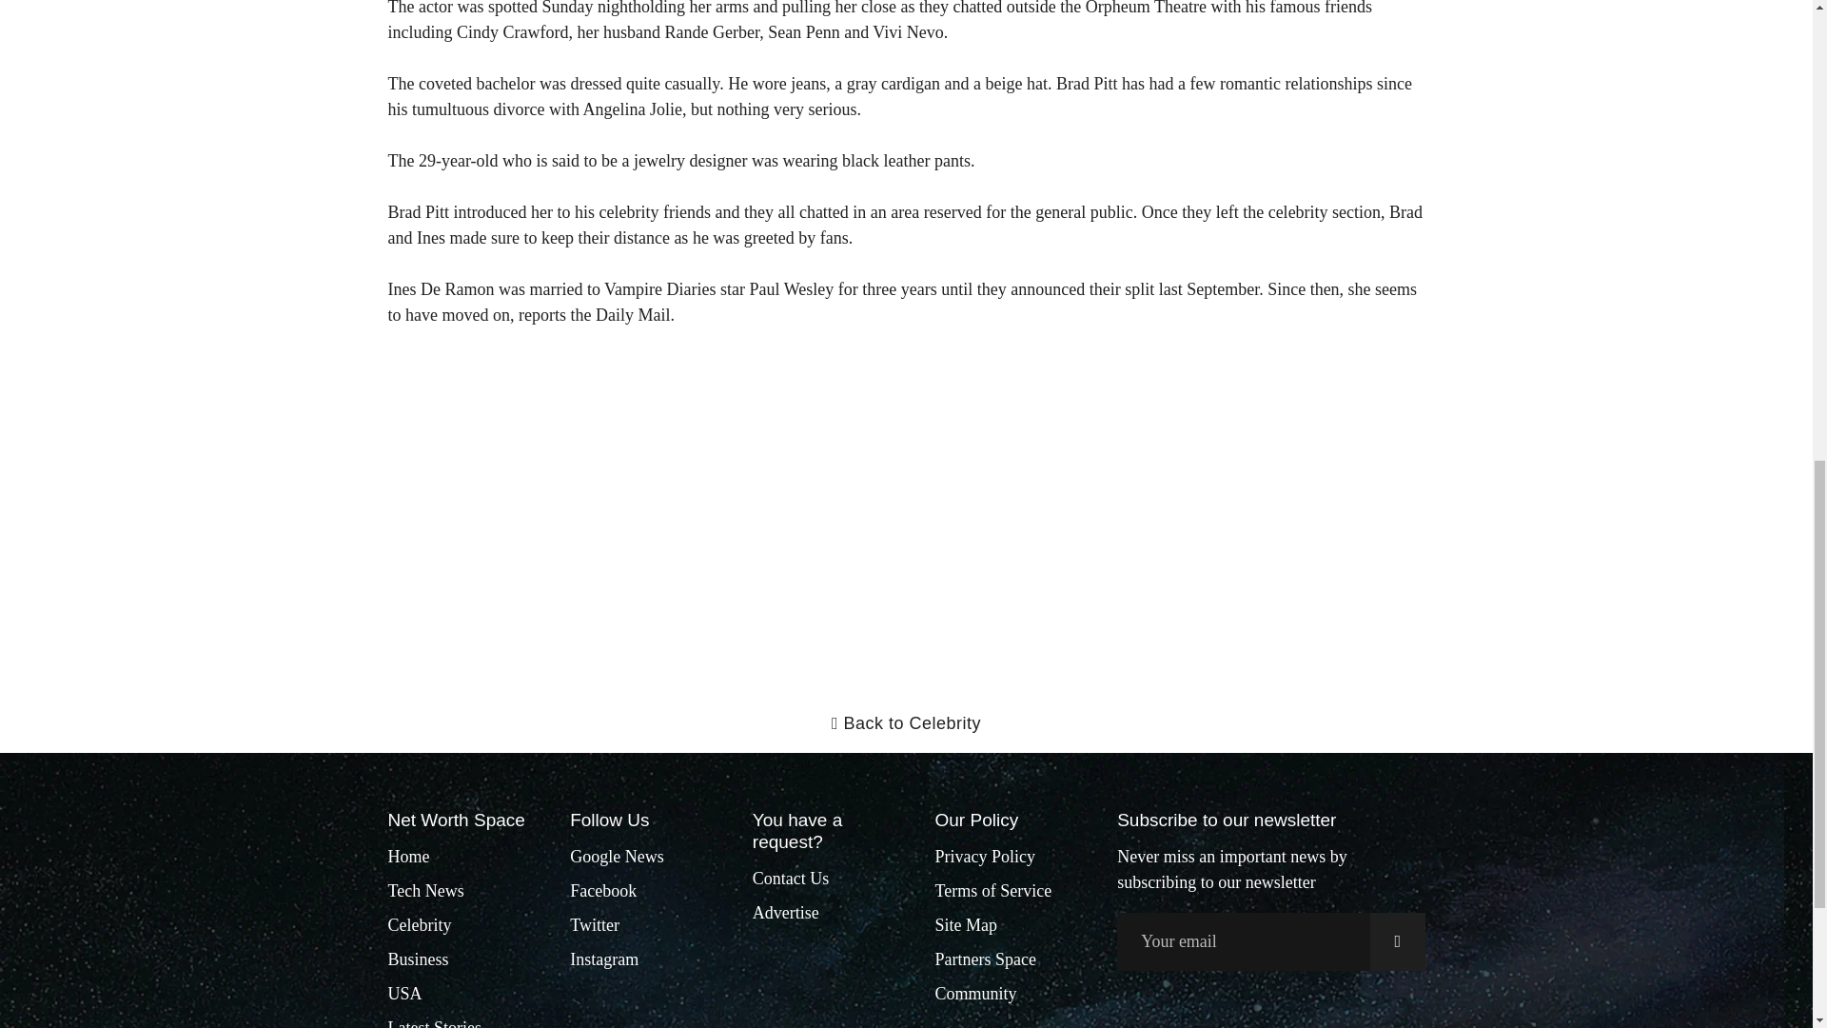 The height and width of the screenshot is (1028, 1827). I want to click on Latest Stories, so click(434, 1022).